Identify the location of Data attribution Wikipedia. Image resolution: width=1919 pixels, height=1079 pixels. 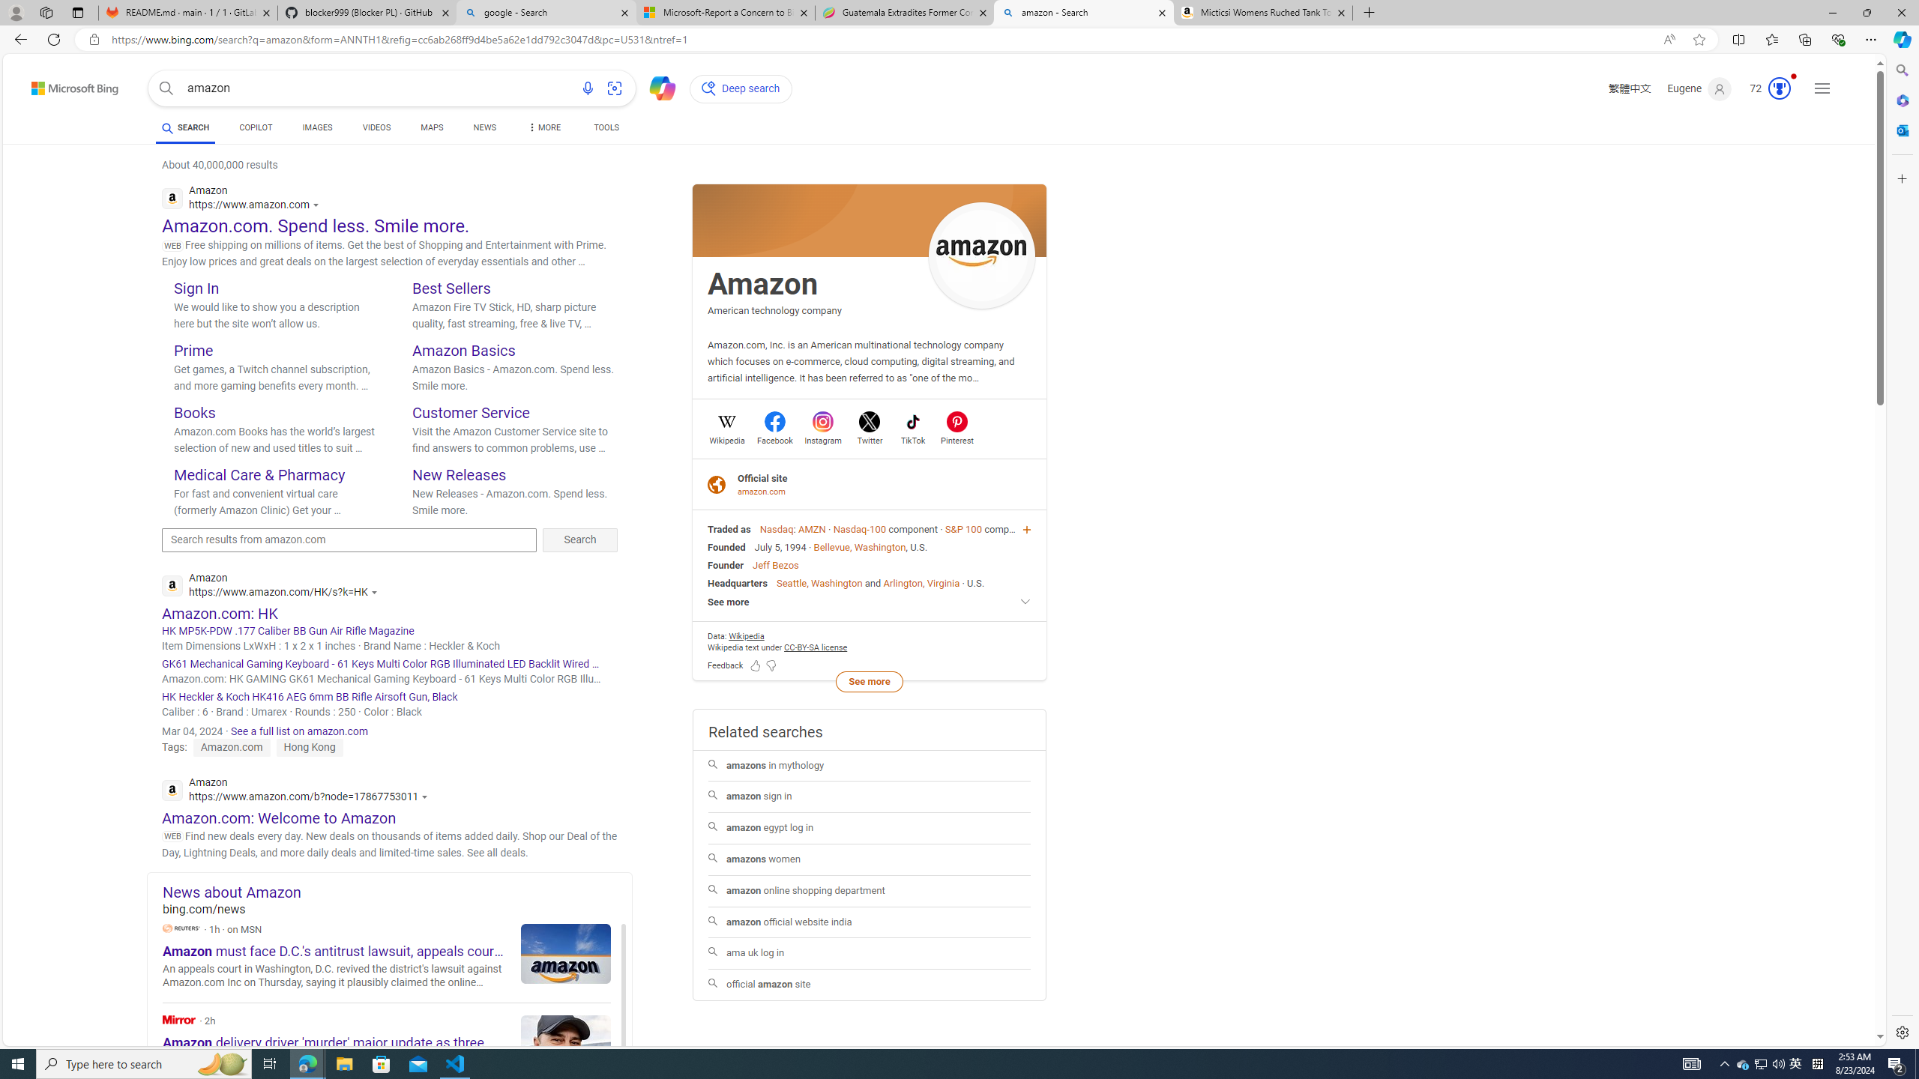
(746, 635).